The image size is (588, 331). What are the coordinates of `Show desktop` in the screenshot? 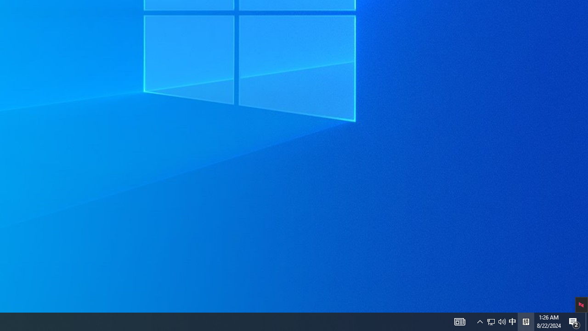 It's located at (512, 322).